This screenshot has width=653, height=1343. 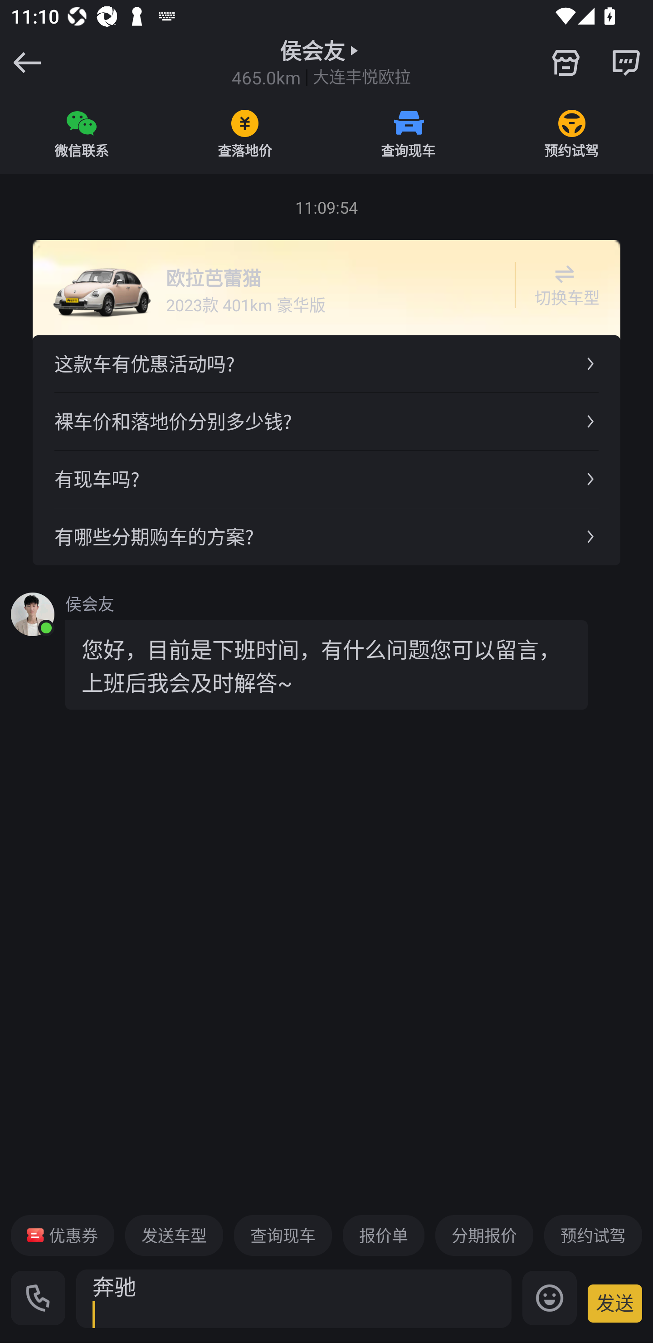 I want to click on 分期报价, so click(x=484, y=1235).